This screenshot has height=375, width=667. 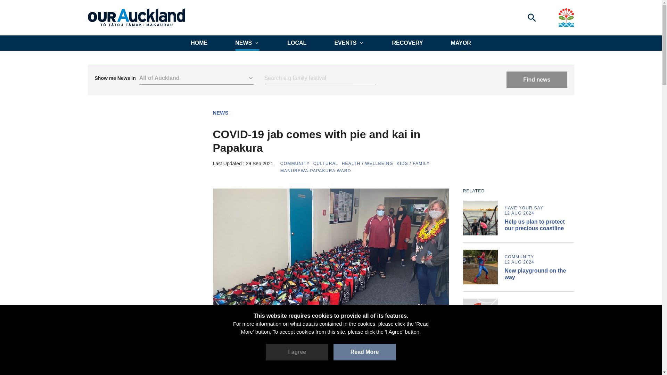 I want to click on Search, so click(x=320, y=78).